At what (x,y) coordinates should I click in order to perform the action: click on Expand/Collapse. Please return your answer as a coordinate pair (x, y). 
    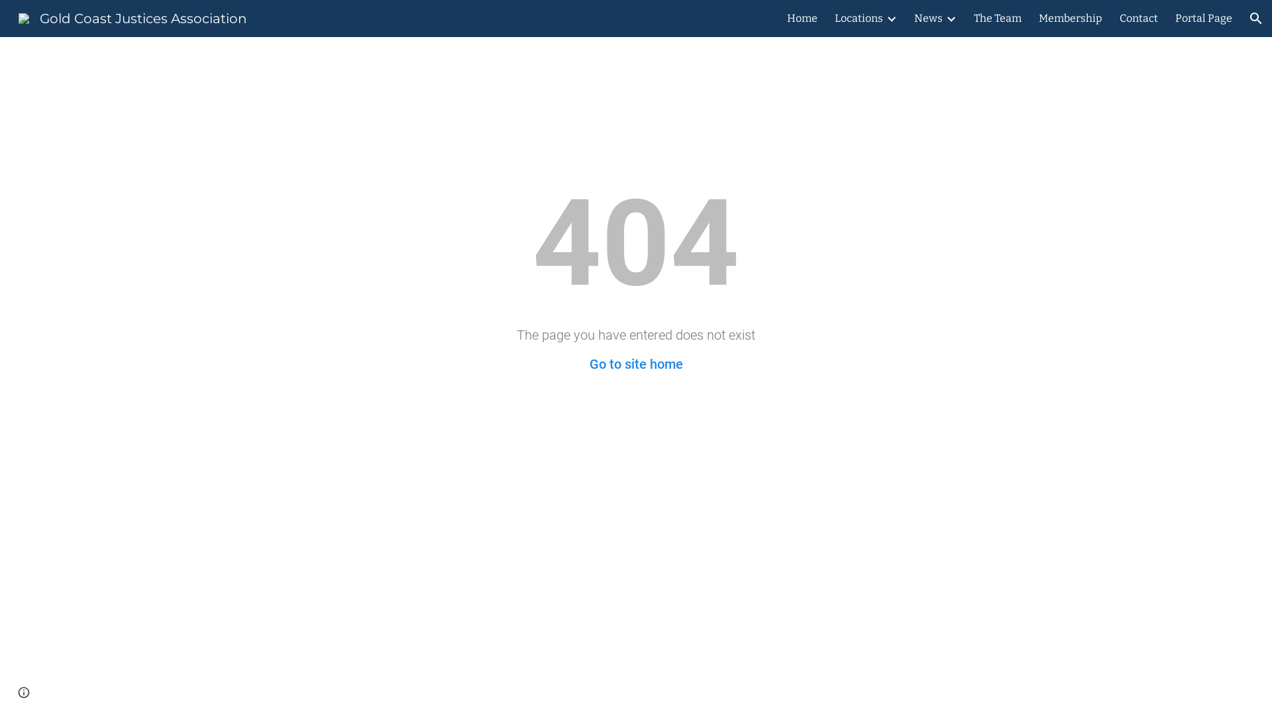
    Looking at the image, I should click on (951, 19).